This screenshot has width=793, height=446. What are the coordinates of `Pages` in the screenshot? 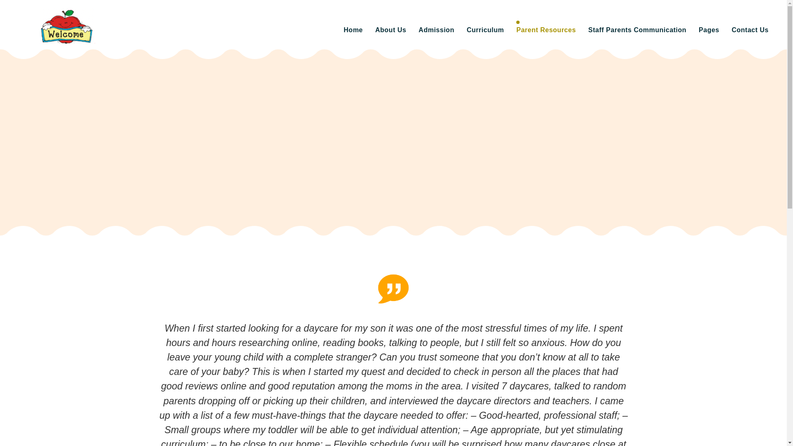 It's located at (709, 30).